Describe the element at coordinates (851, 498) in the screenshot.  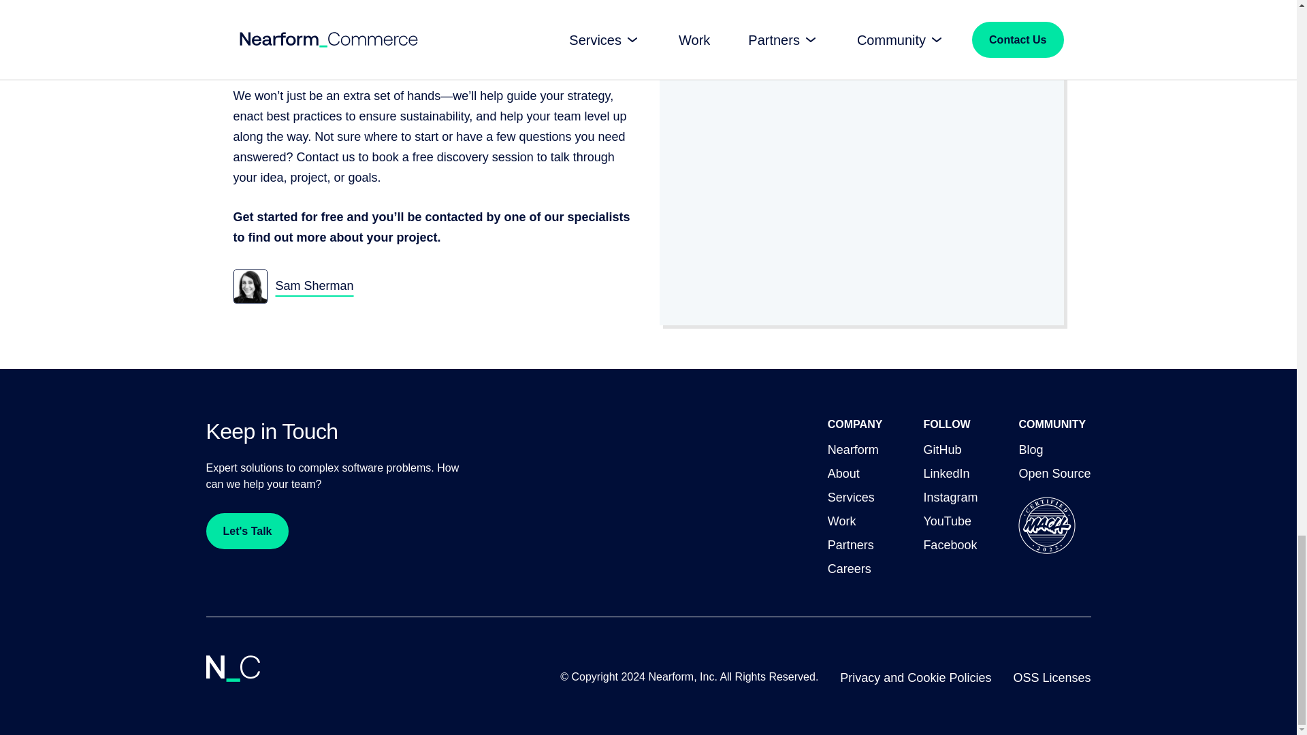
I see `Services` at that location.